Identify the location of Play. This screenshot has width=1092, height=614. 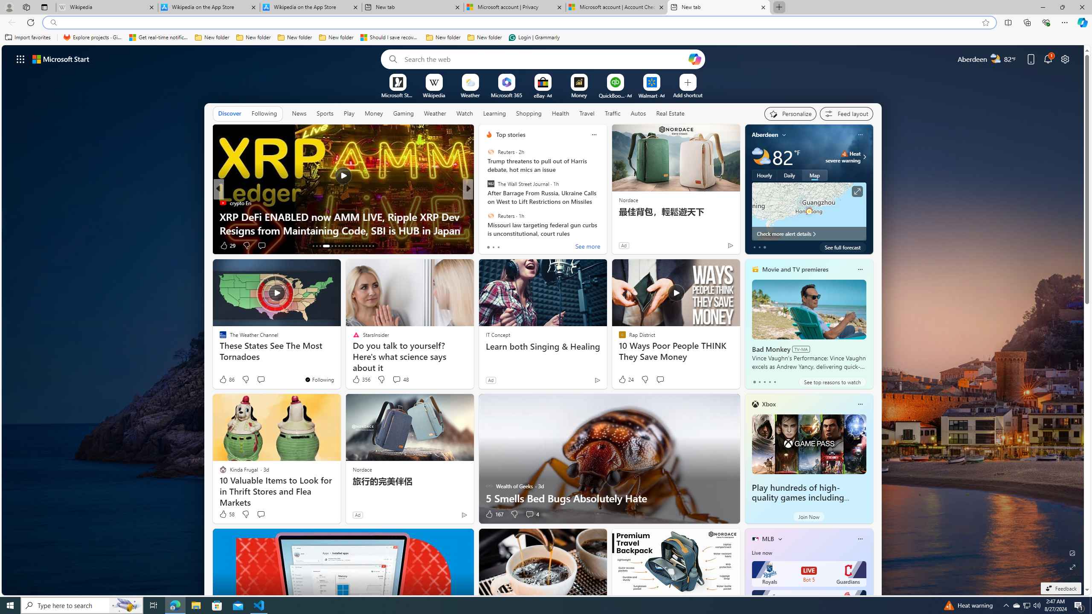
(349, 113).